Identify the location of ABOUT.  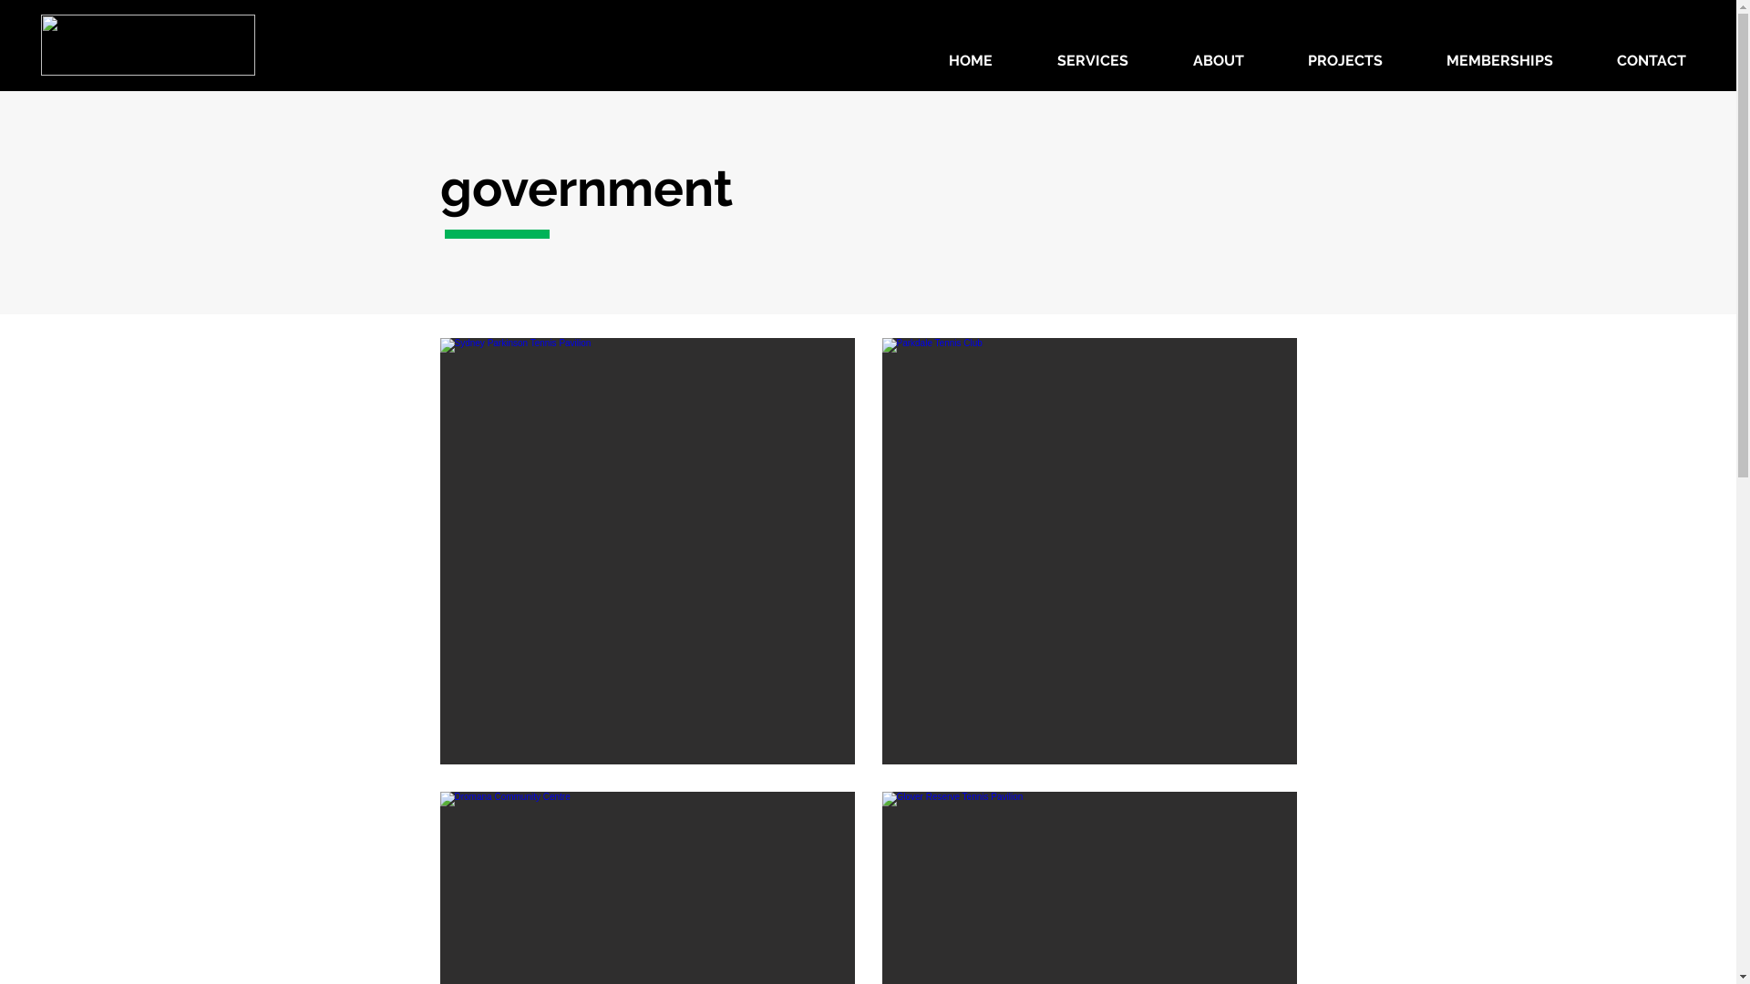
(1218, 60).